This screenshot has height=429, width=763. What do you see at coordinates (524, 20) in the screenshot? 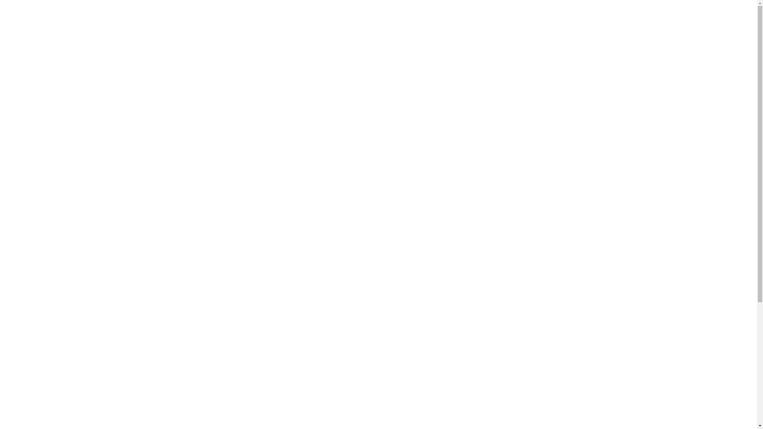
I see `LINKS & DOWNLOADS` at bounding box center [524, 20].